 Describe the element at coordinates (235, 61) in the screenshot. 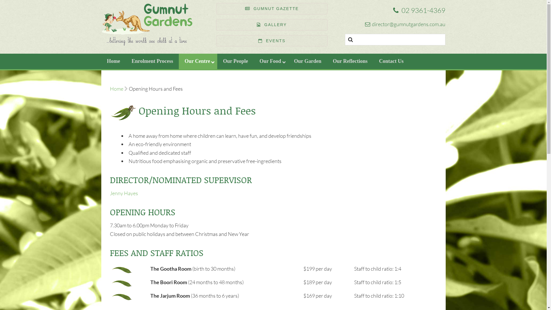

I see `Our People` at that location.